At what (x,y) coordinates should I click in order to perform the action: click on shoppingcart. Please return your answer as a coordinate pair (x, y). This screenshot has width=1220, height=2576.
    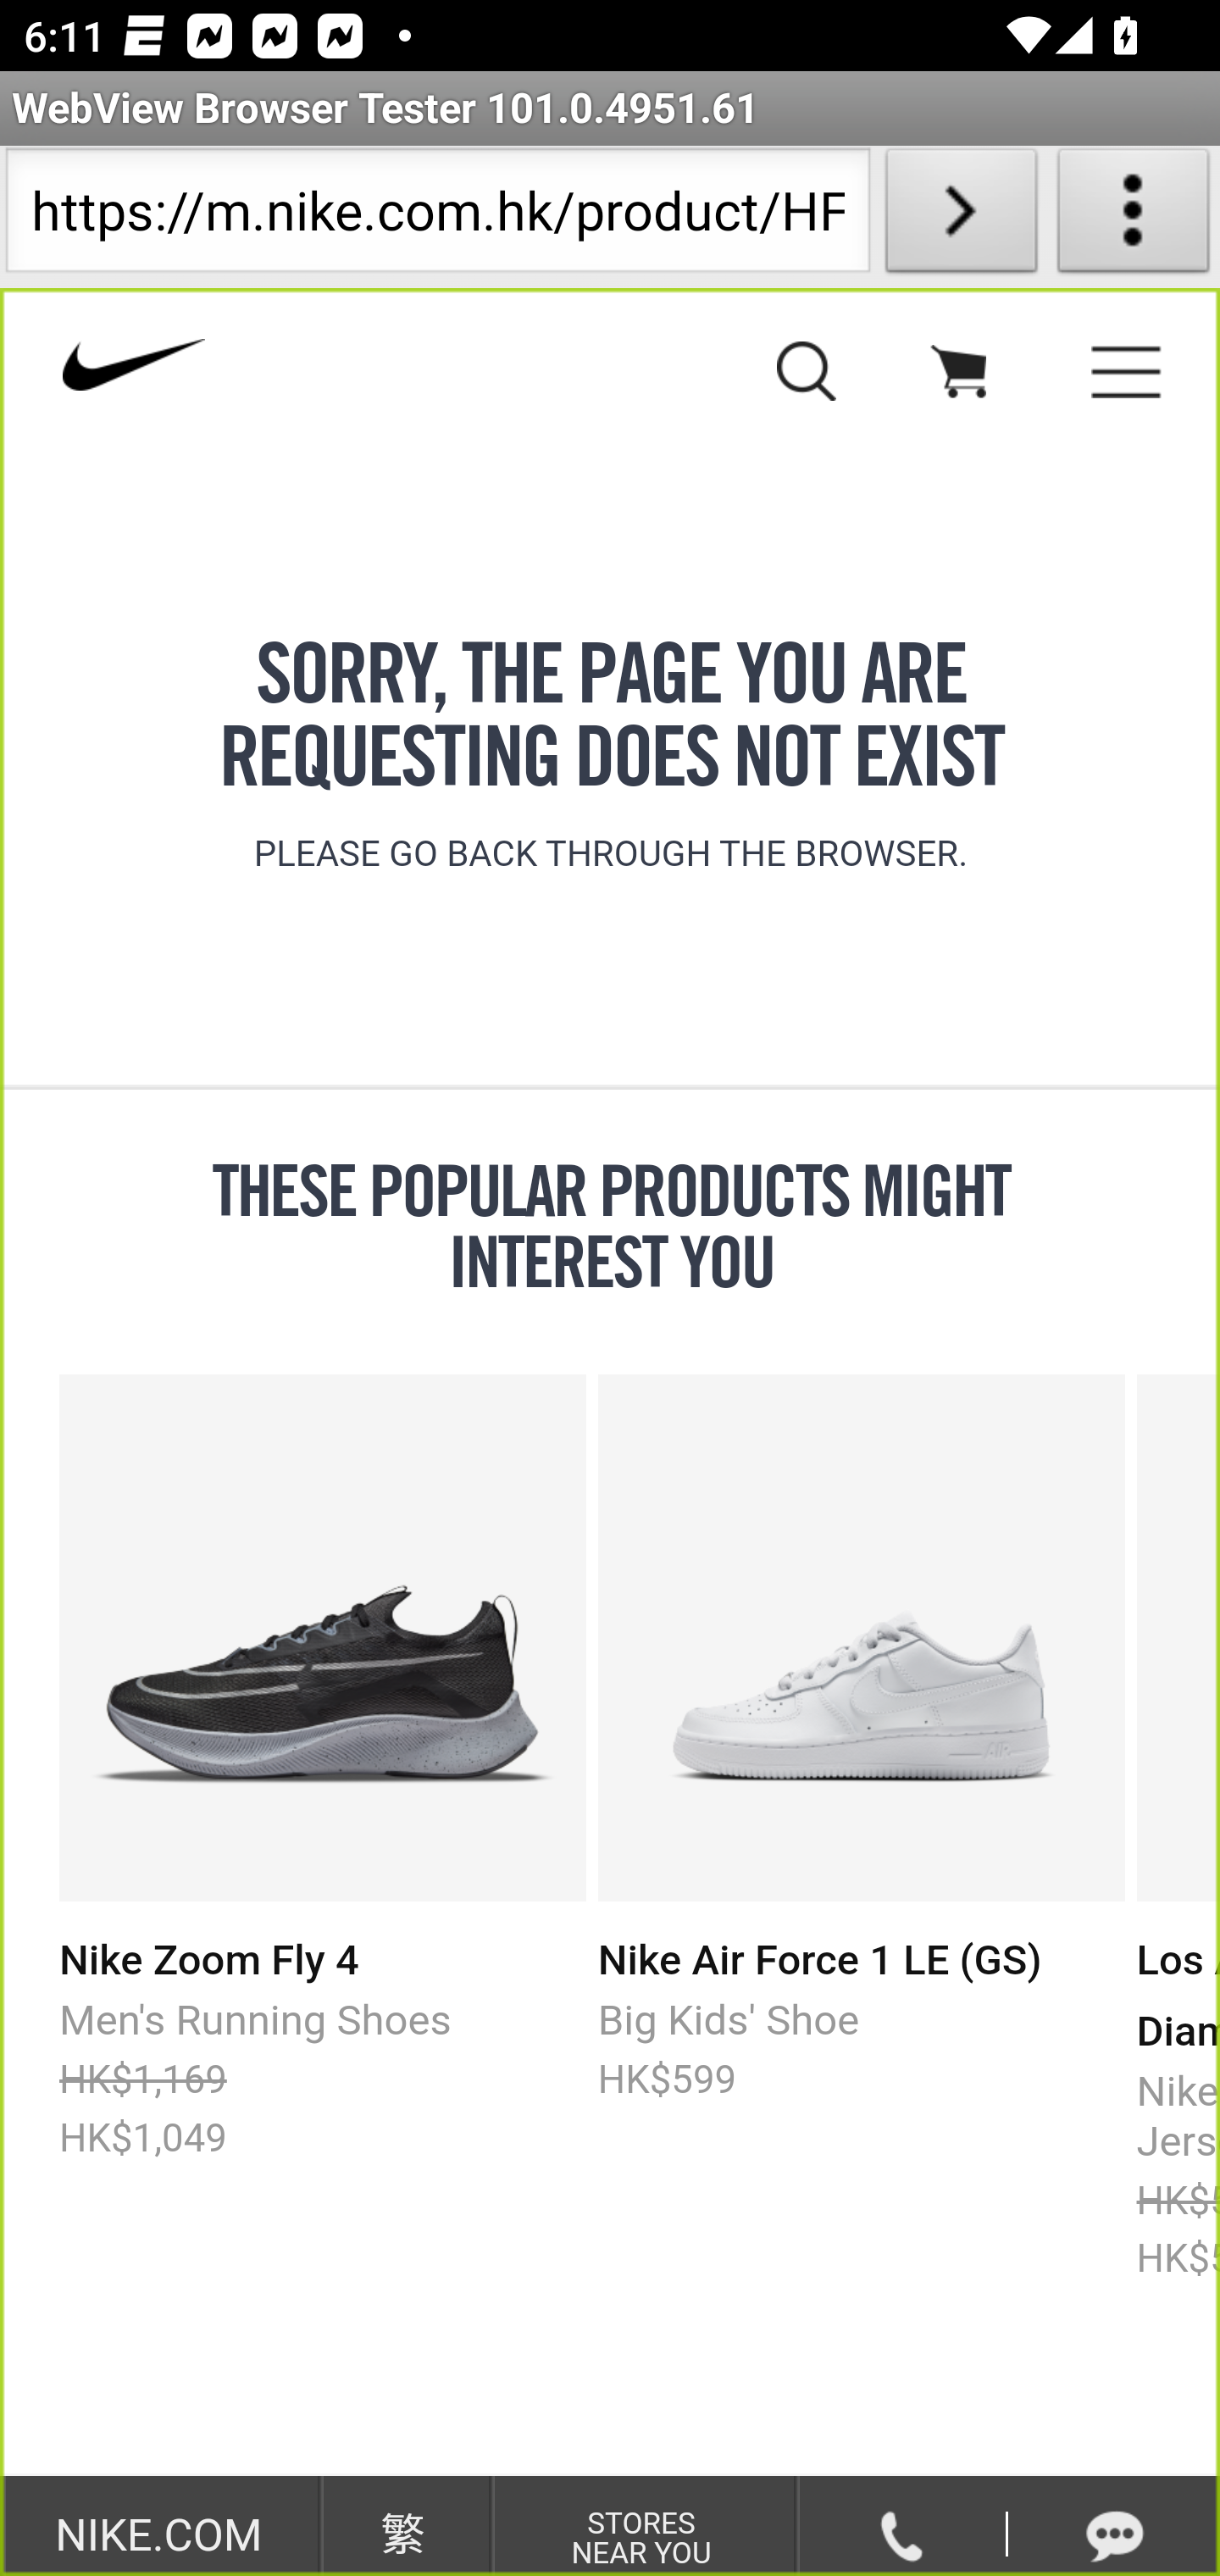
    Looking at the image, I should click on (957, 377).